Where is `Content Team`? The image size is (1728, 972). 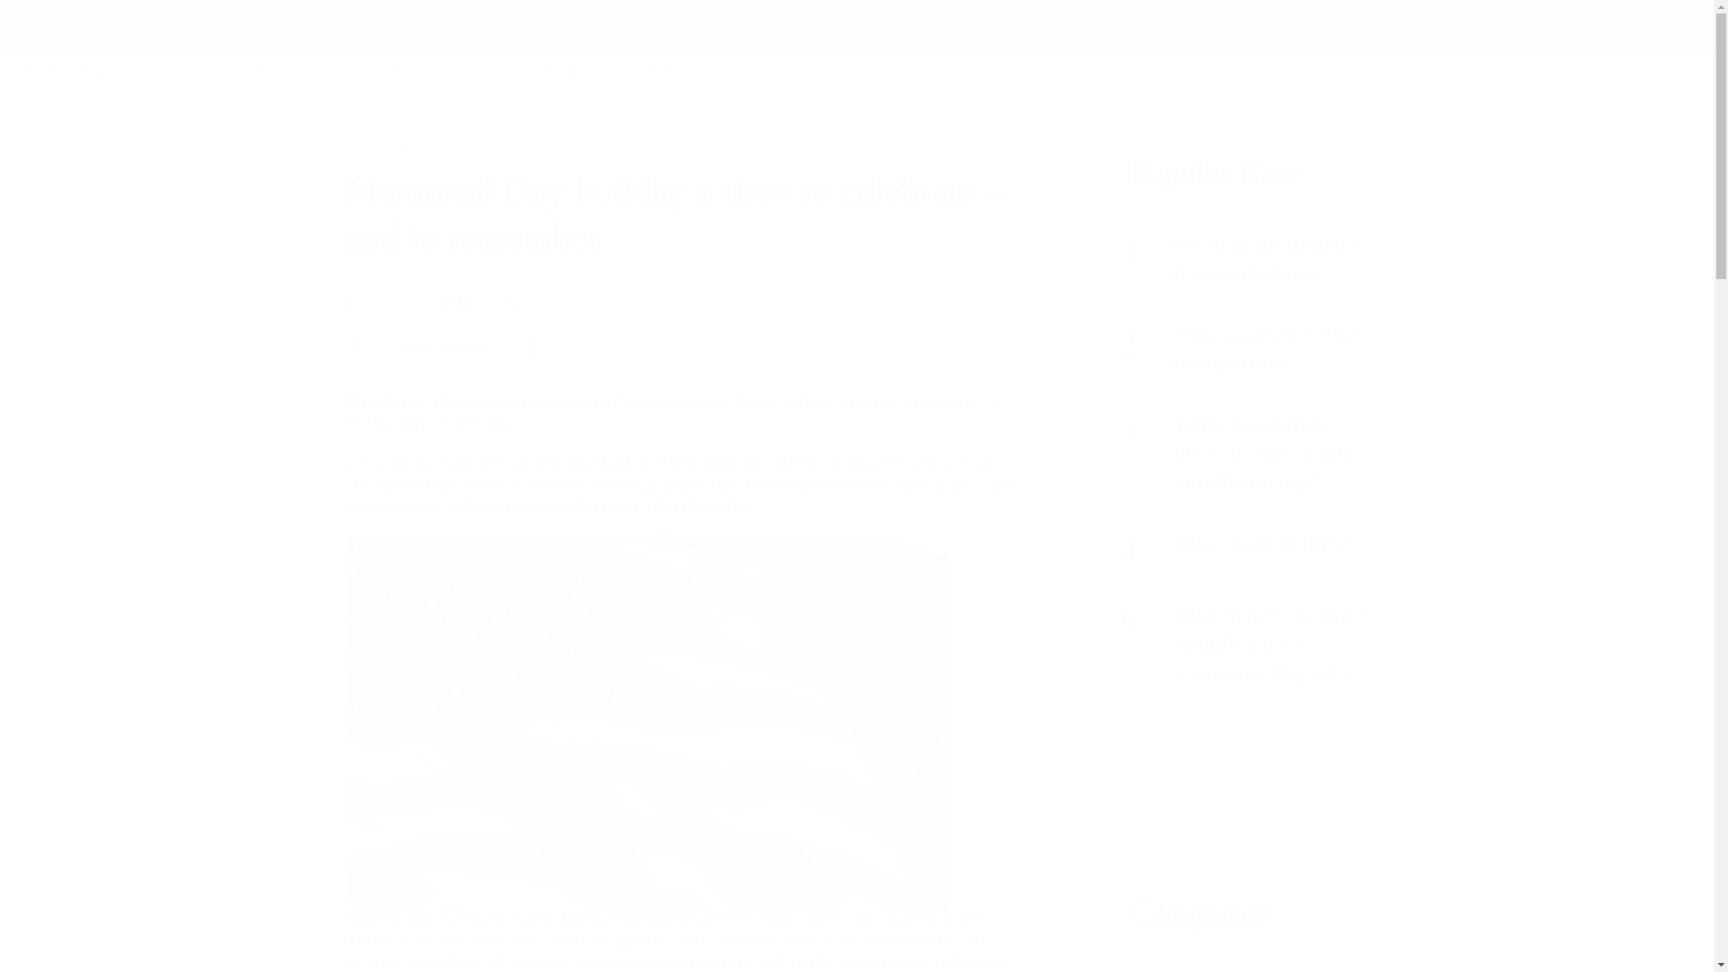 Content Team is located at coordinates (396, 302).